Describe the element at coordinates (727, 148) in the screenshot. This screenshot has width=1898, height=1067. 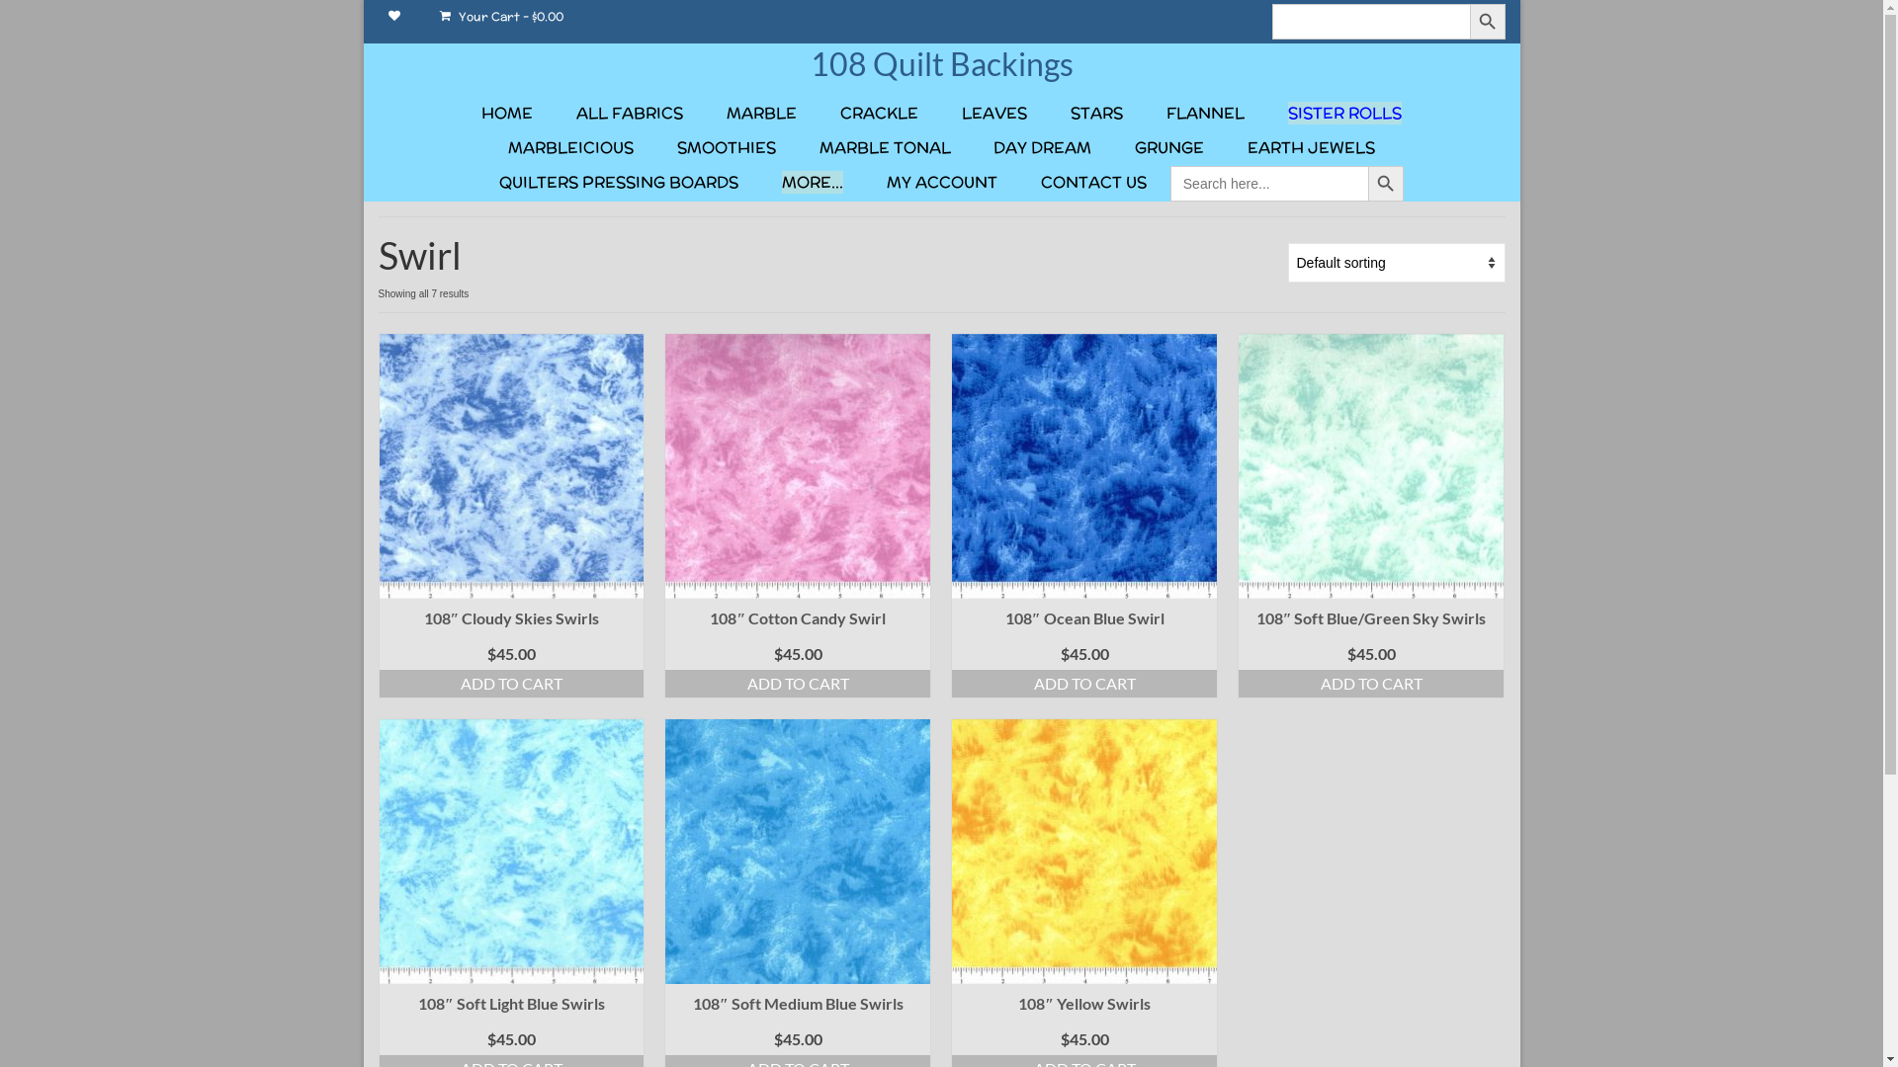
I see `SMOOTHIES` at that location.